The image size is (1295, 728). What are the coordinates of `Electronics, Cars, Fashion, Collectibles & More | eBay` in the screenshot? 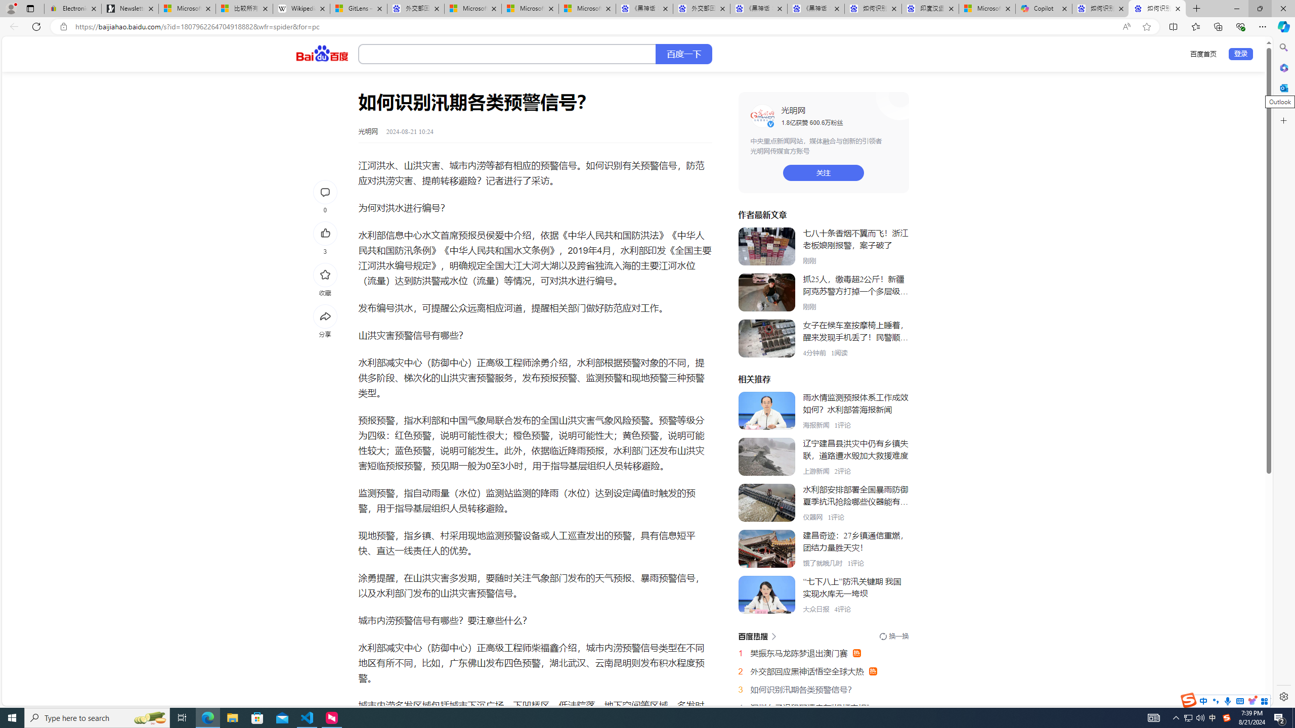 It's located at (73, 9).